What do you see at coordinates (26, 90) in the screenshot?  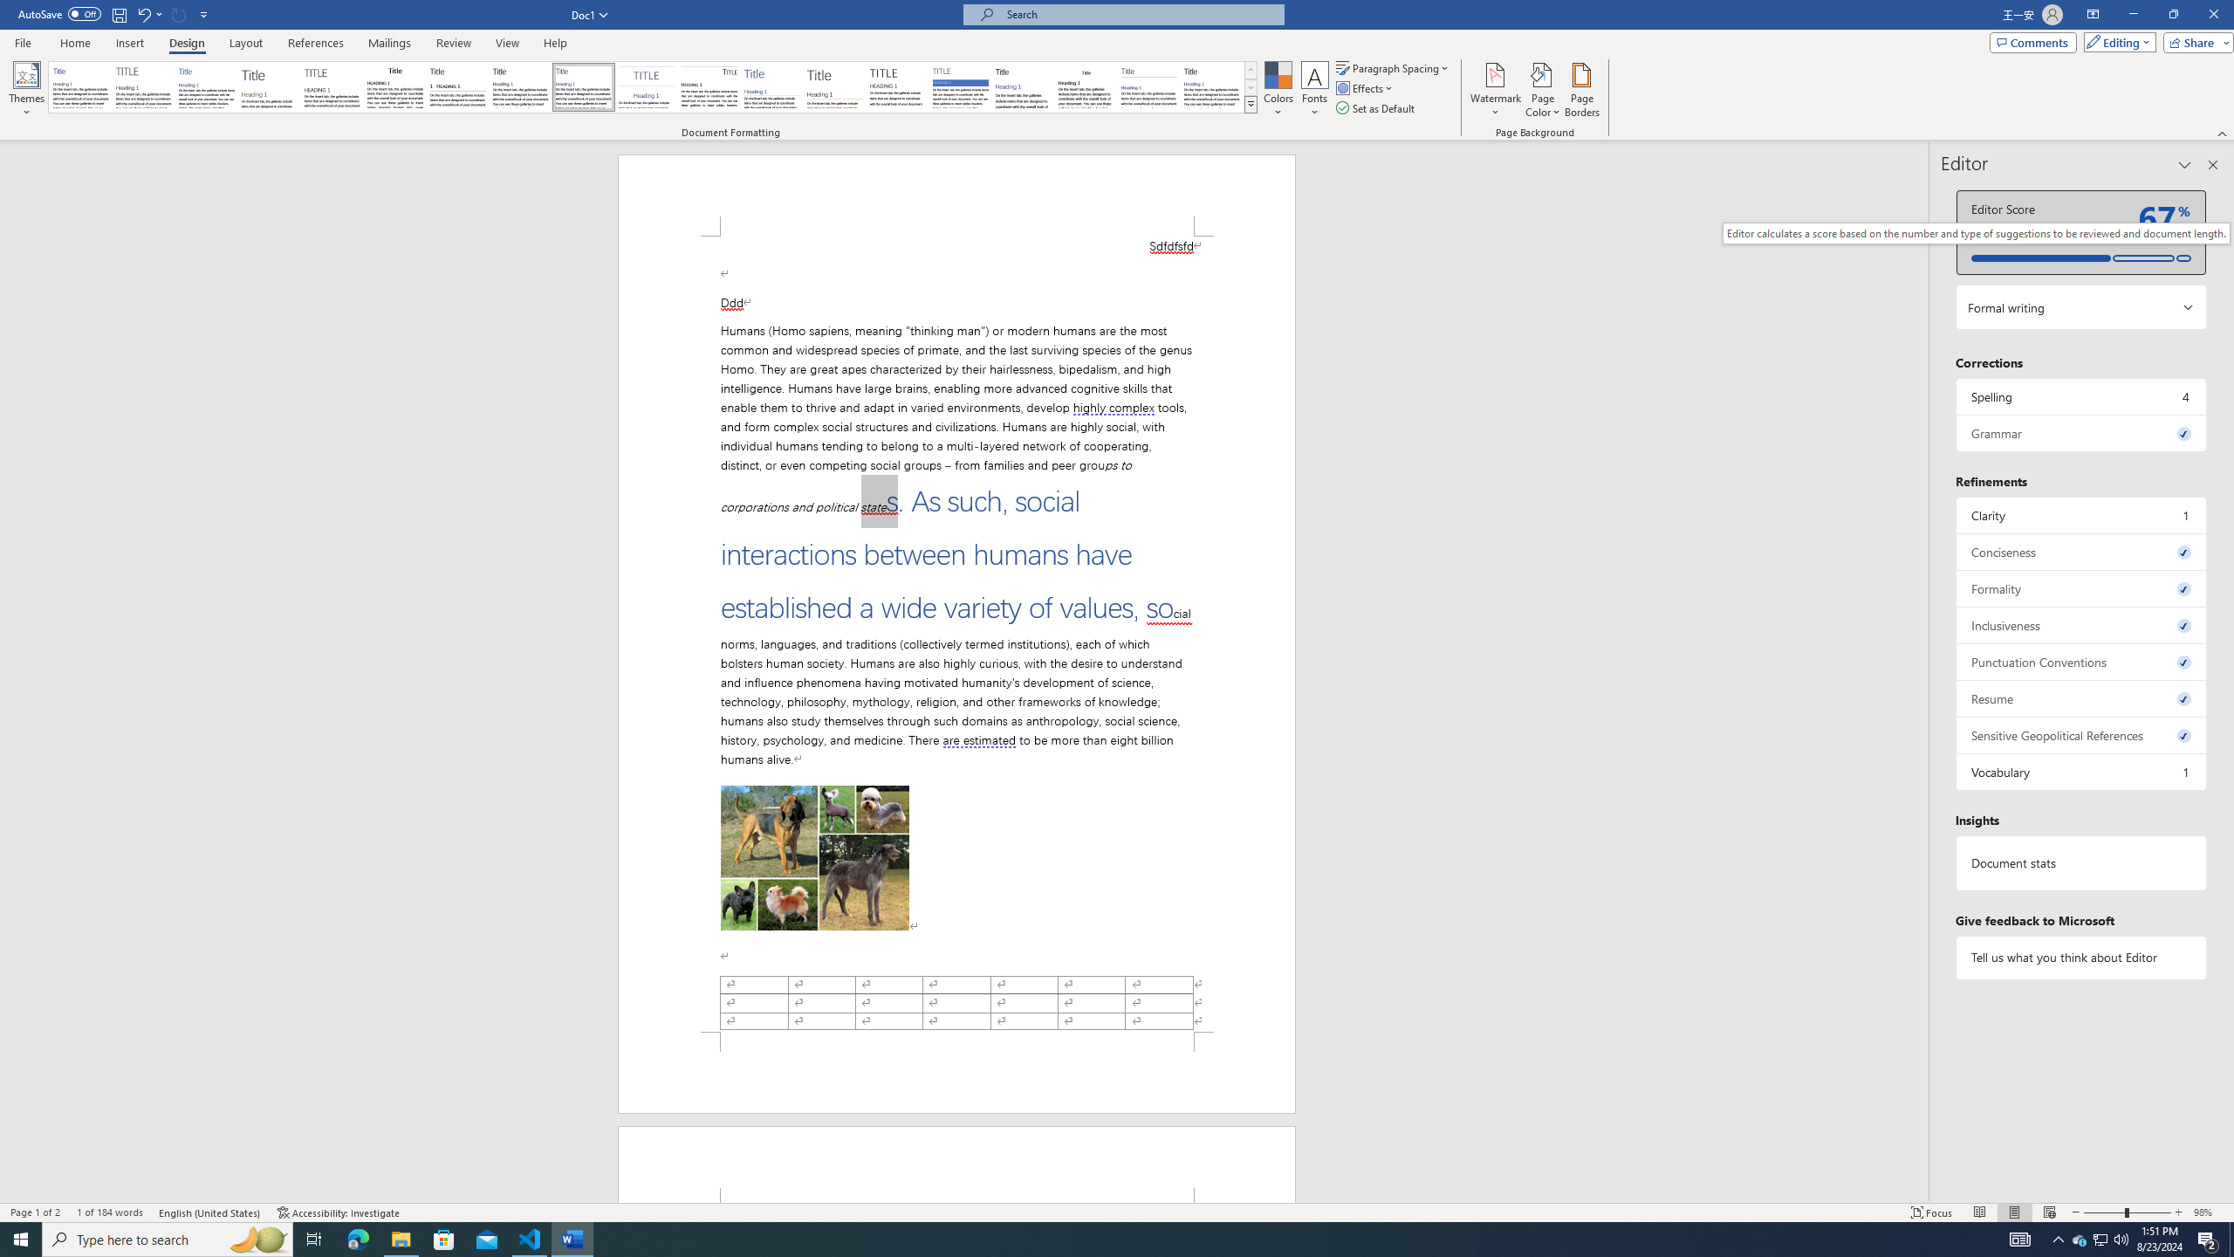 I see `Themes` at bounding box center [26, 90].